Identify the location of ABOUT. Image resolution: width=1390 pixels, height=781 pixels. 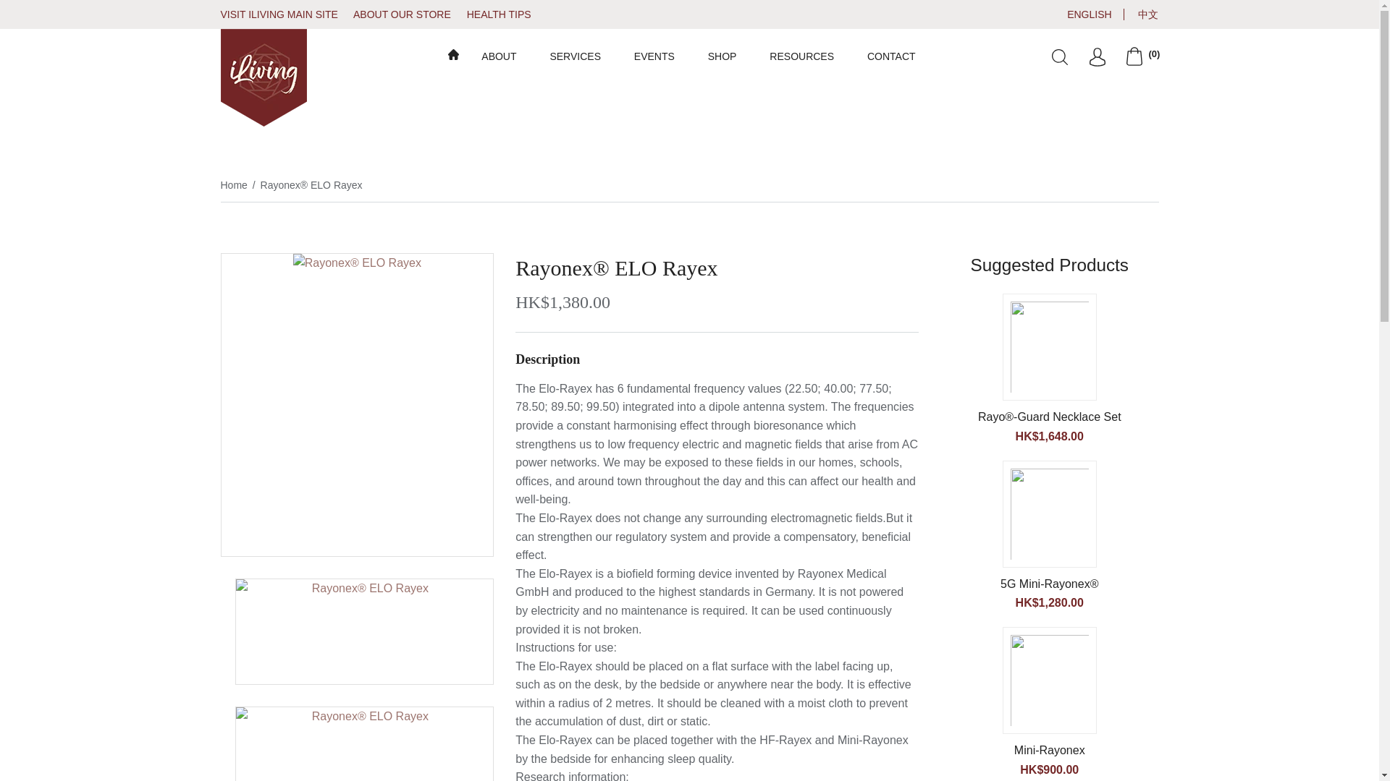
(498, 56).